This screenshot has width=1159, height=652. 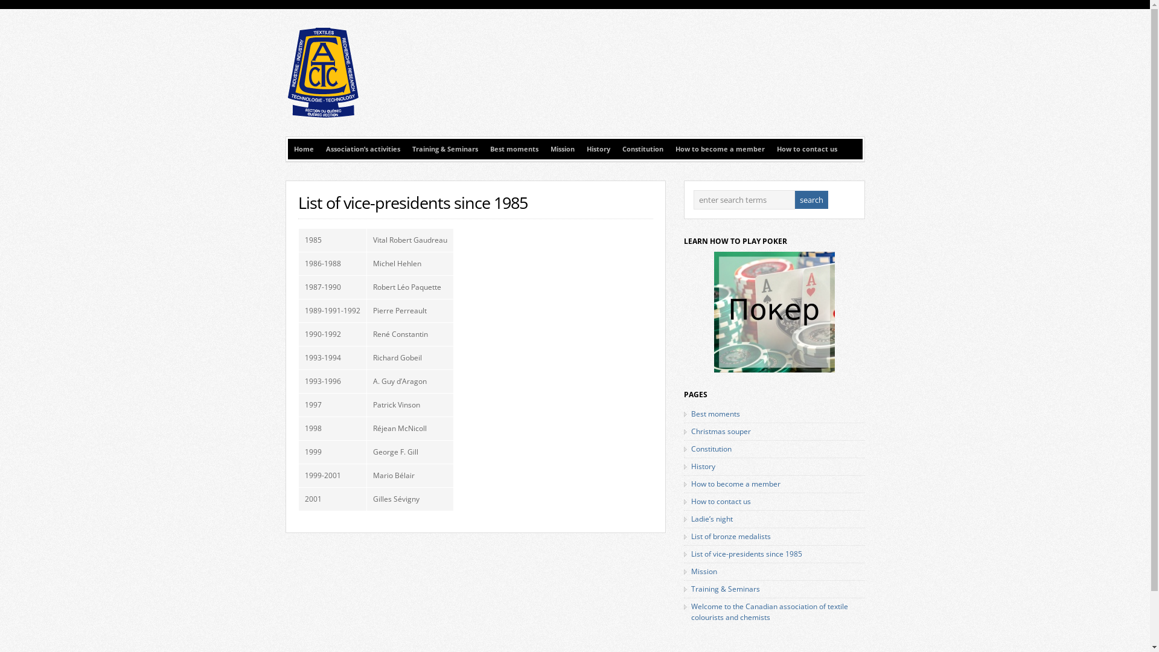 I want to click on Mission, so click(x=563, y=149).